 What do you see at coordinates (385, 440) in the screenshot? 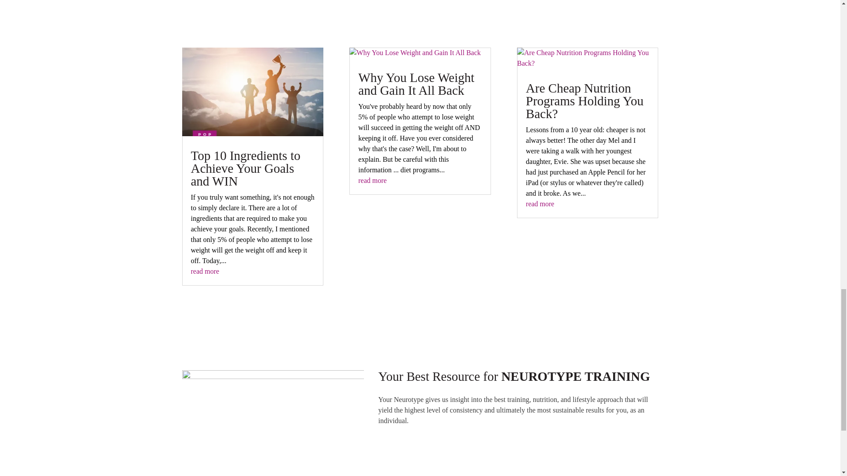
I see `Follow on Facebook` at bounding box center [385, 440].